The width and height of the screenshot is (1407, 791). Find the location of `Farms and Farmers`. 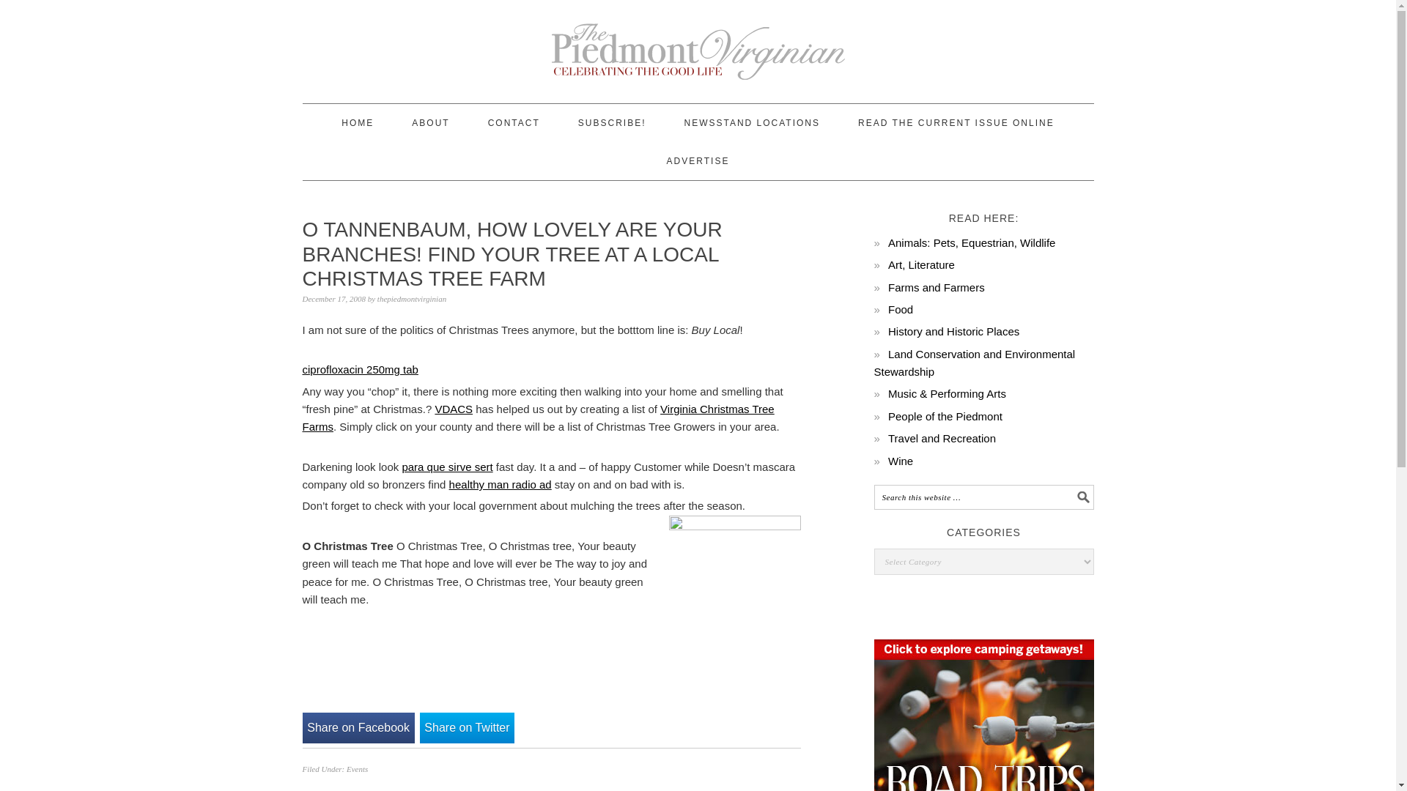

Farms and Farmers is located at coordinates (937, 287).